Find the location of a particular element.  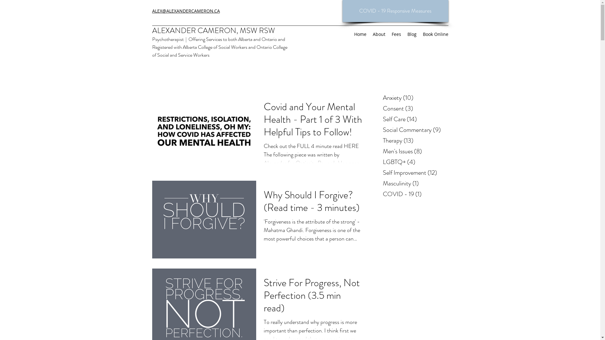

About is located at coordinates (379, 34).